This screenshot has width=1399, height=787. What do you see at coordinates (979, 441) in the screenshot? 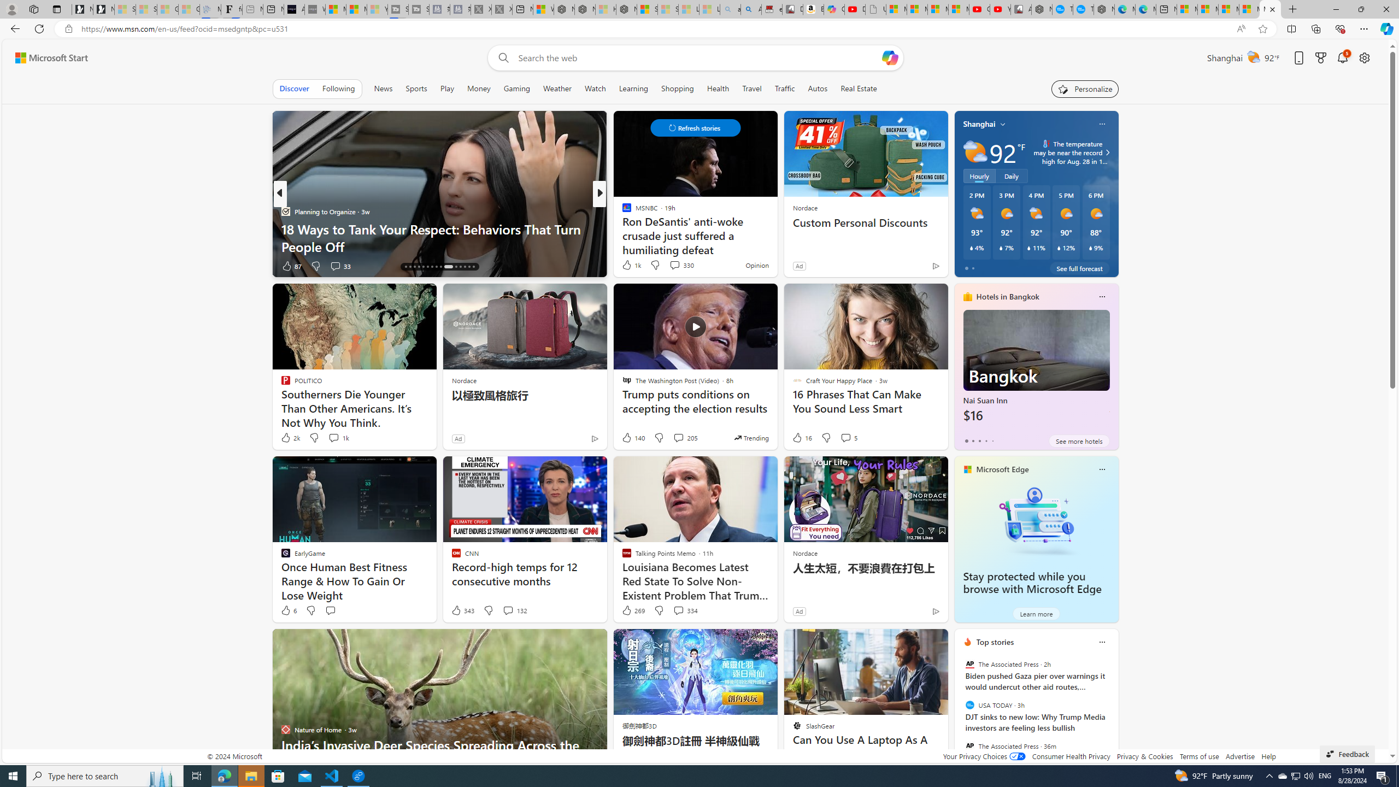
I see `tab-2` at bounding box center [979, 441].